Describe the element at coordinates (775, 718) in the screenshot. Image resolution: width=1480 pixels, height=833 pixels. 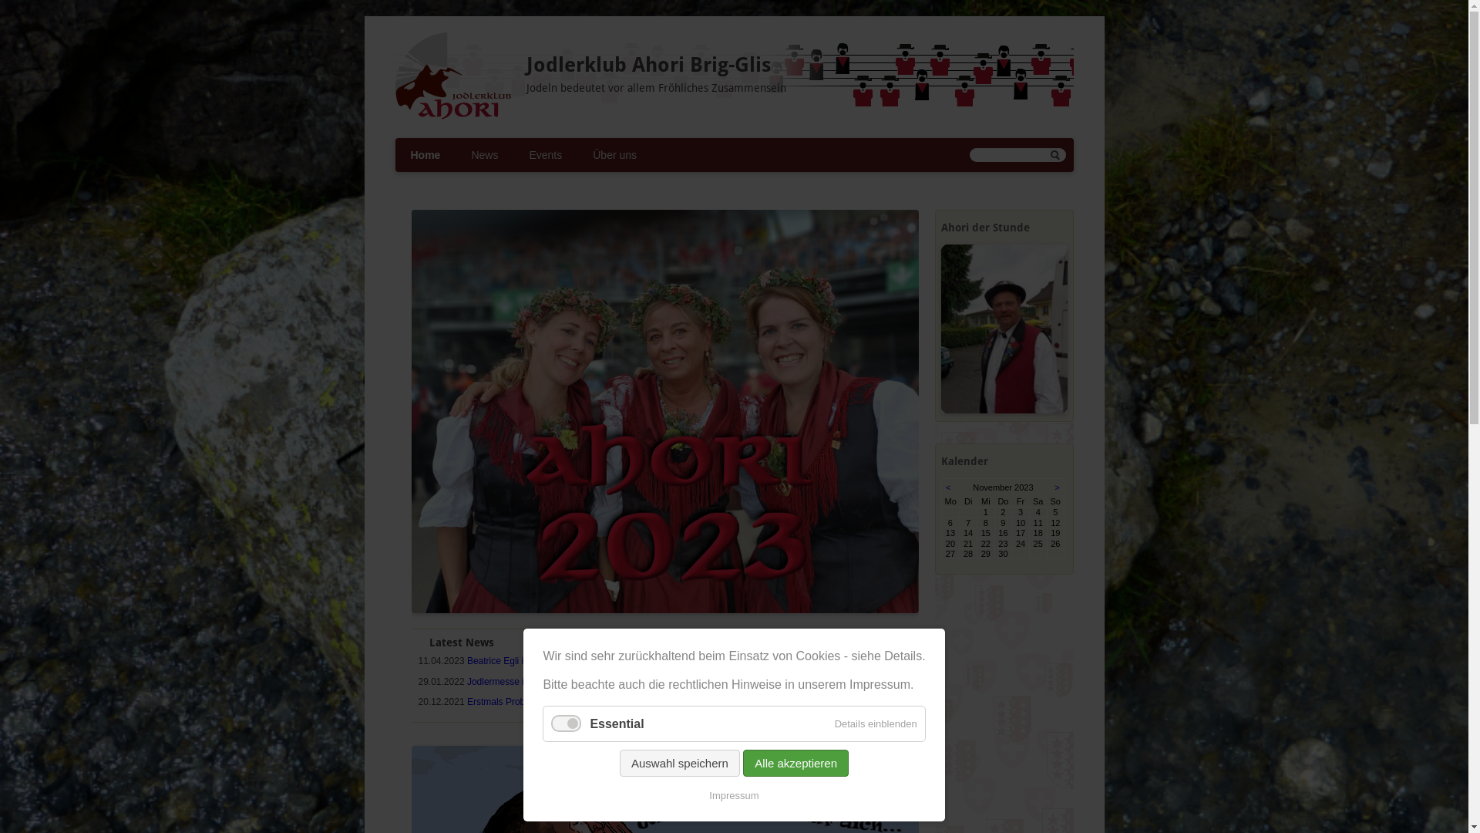
I see `DV EJV in Brig` at that location.